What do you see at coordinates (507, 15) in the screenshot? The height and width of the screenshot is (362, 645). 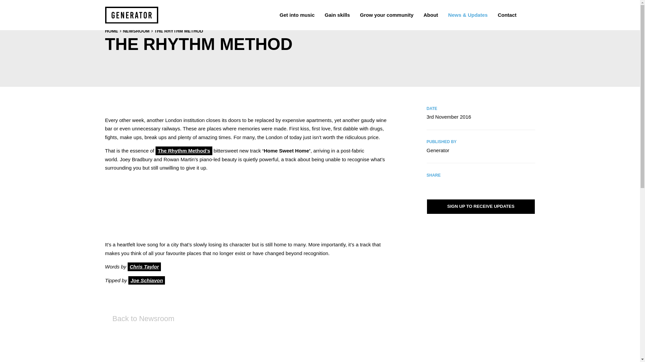 I see `Contact` at bounding box center [507, 15].